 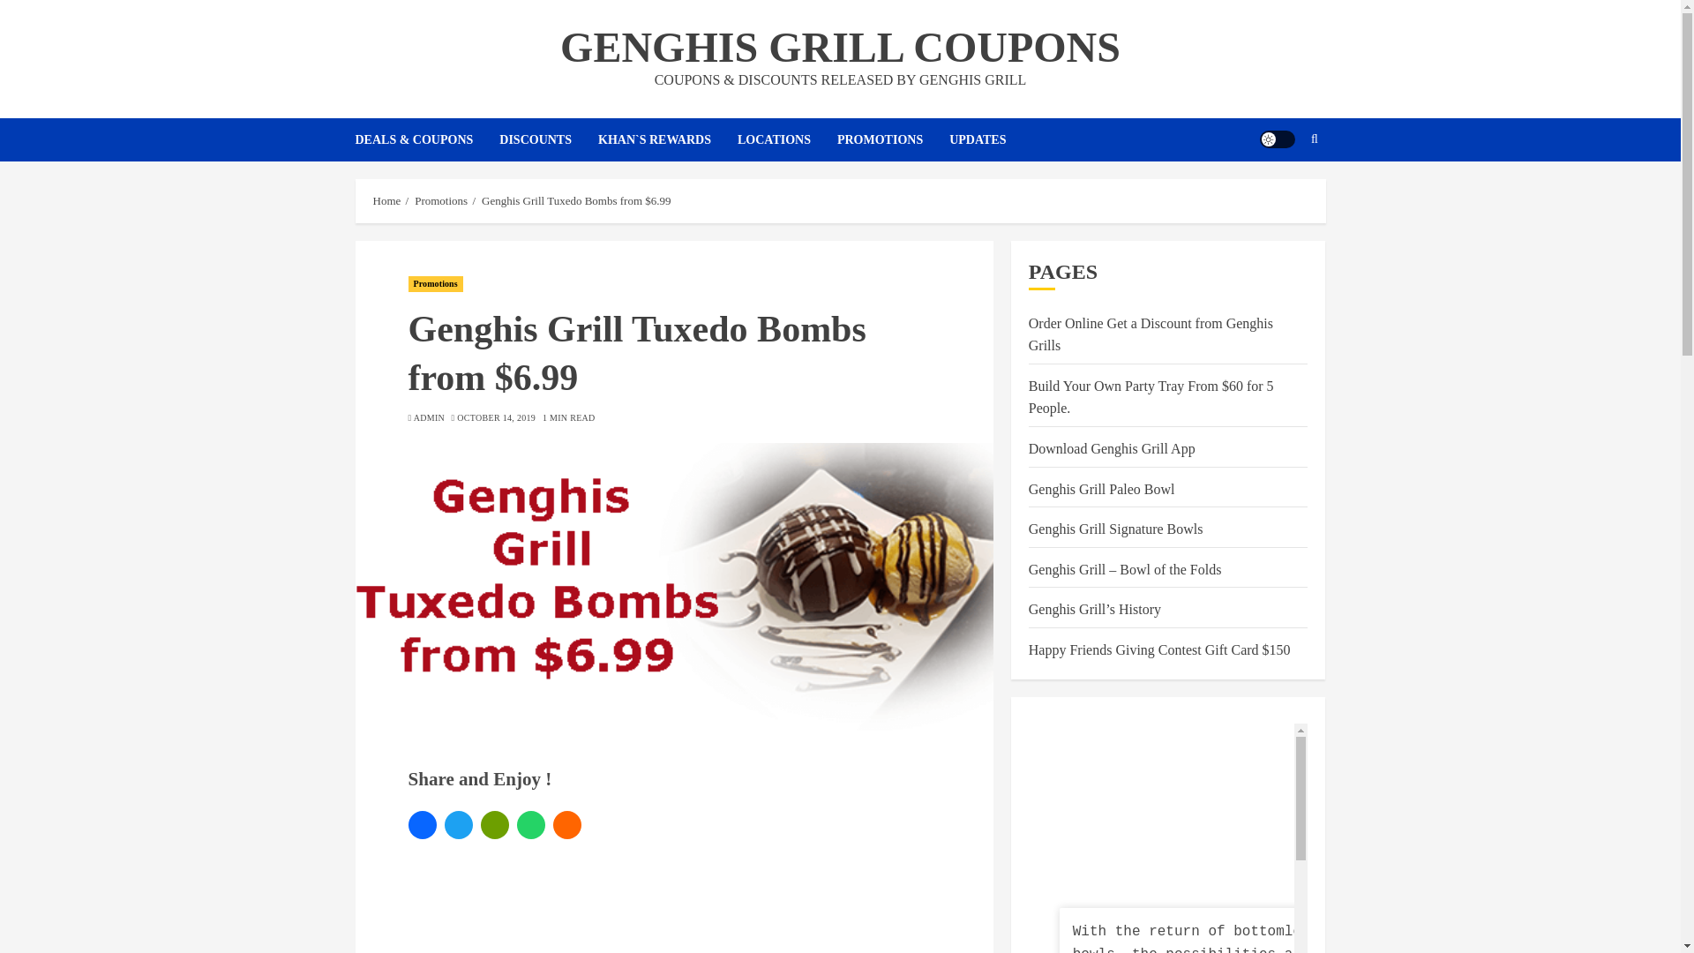 I want to click on Print this article , so click(x=494, y=825).